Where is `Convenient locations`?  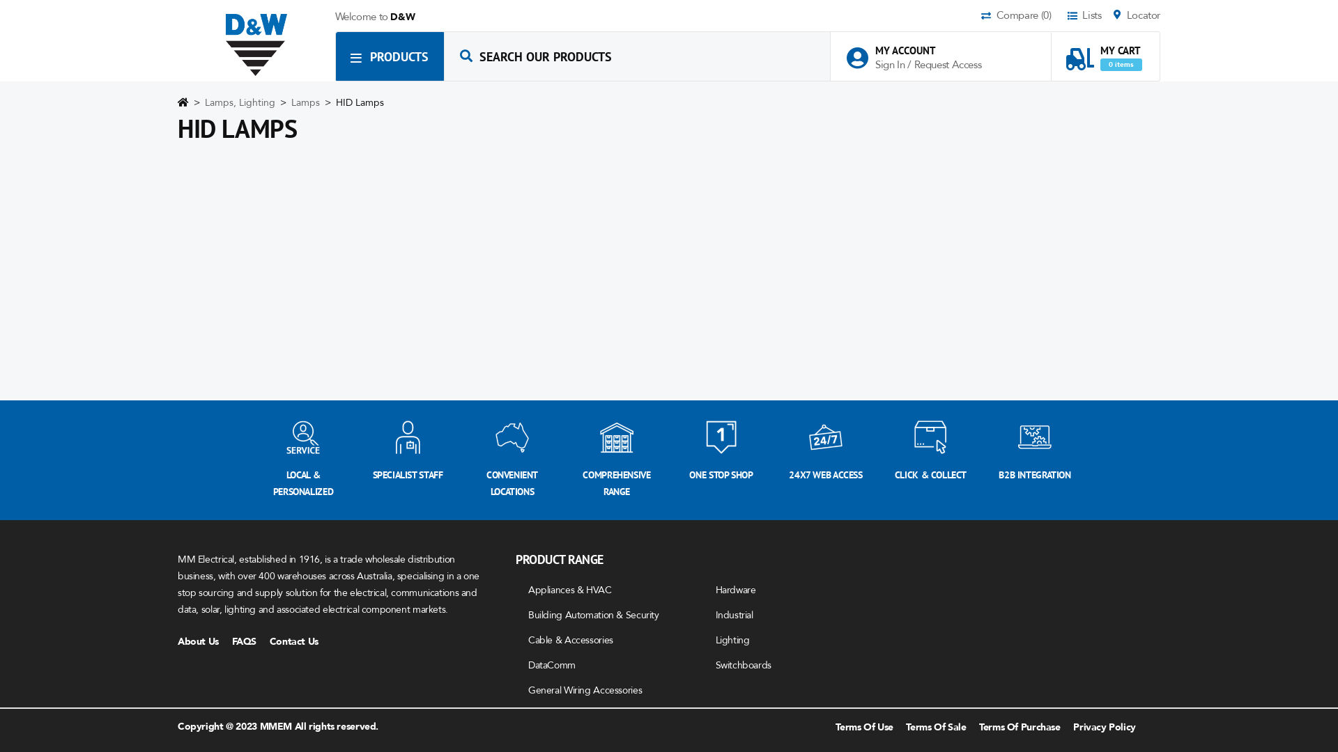
Convenient locations is located at coordinates (512, 437).